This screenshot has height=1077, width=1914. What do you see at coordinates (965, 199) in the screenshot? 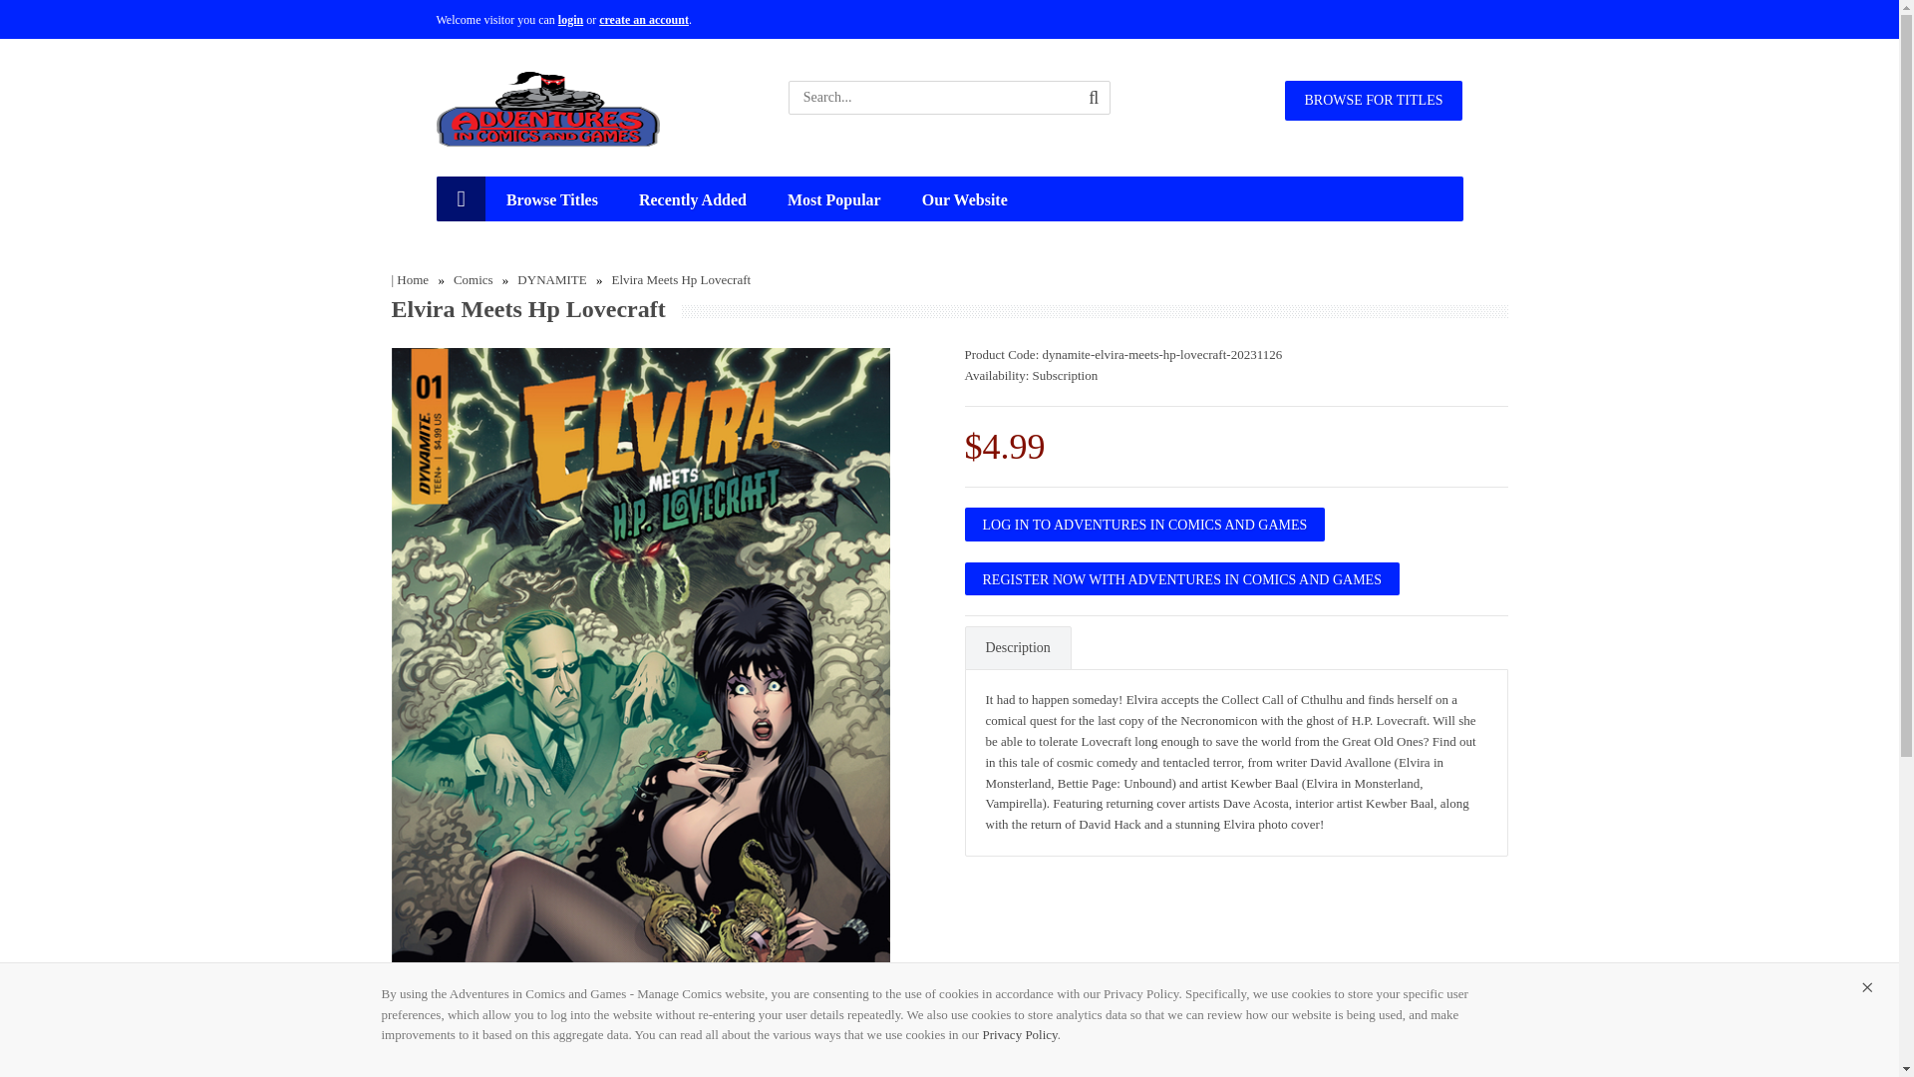
I see `Our Website` at bounding box center [965, 199].